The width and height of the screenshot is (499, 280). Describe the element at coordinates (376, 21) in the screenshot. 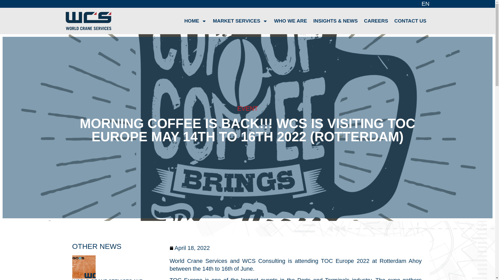

I see `CAREERS` at that location.